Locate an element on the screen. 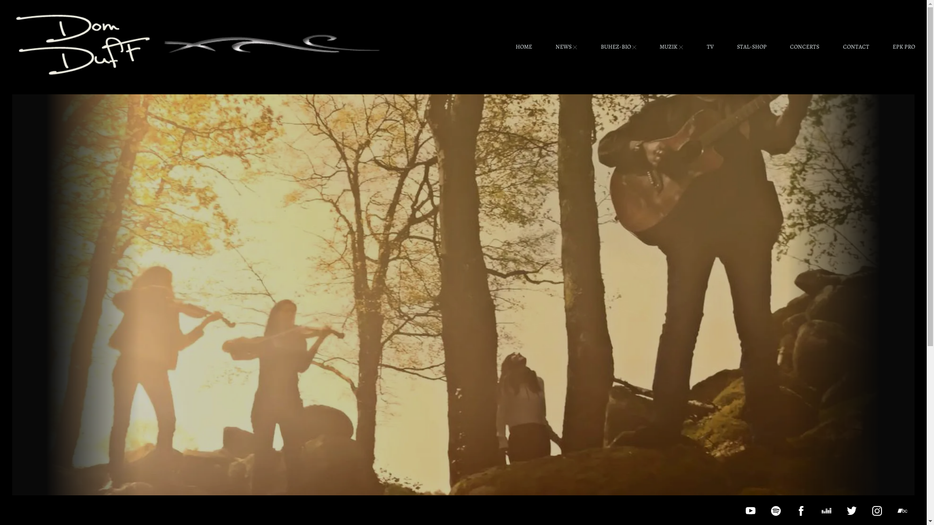  http://www.deezer.com/album/14201322 is located at coordinates (826, 510).